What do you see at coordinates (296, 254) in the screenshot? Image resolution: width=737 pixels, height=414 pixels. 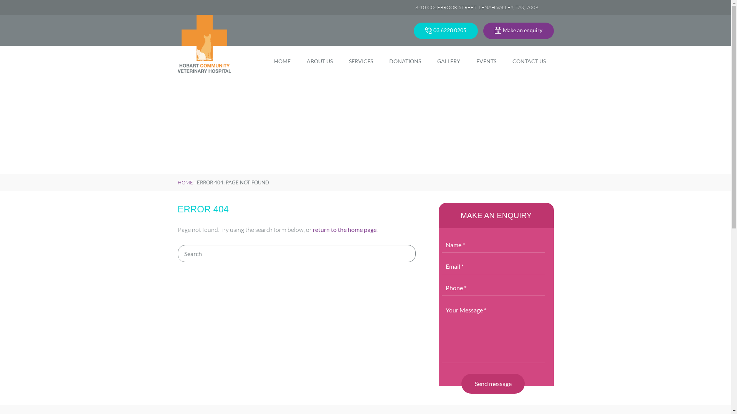 I see `Search` at bounding box center [296, 254].